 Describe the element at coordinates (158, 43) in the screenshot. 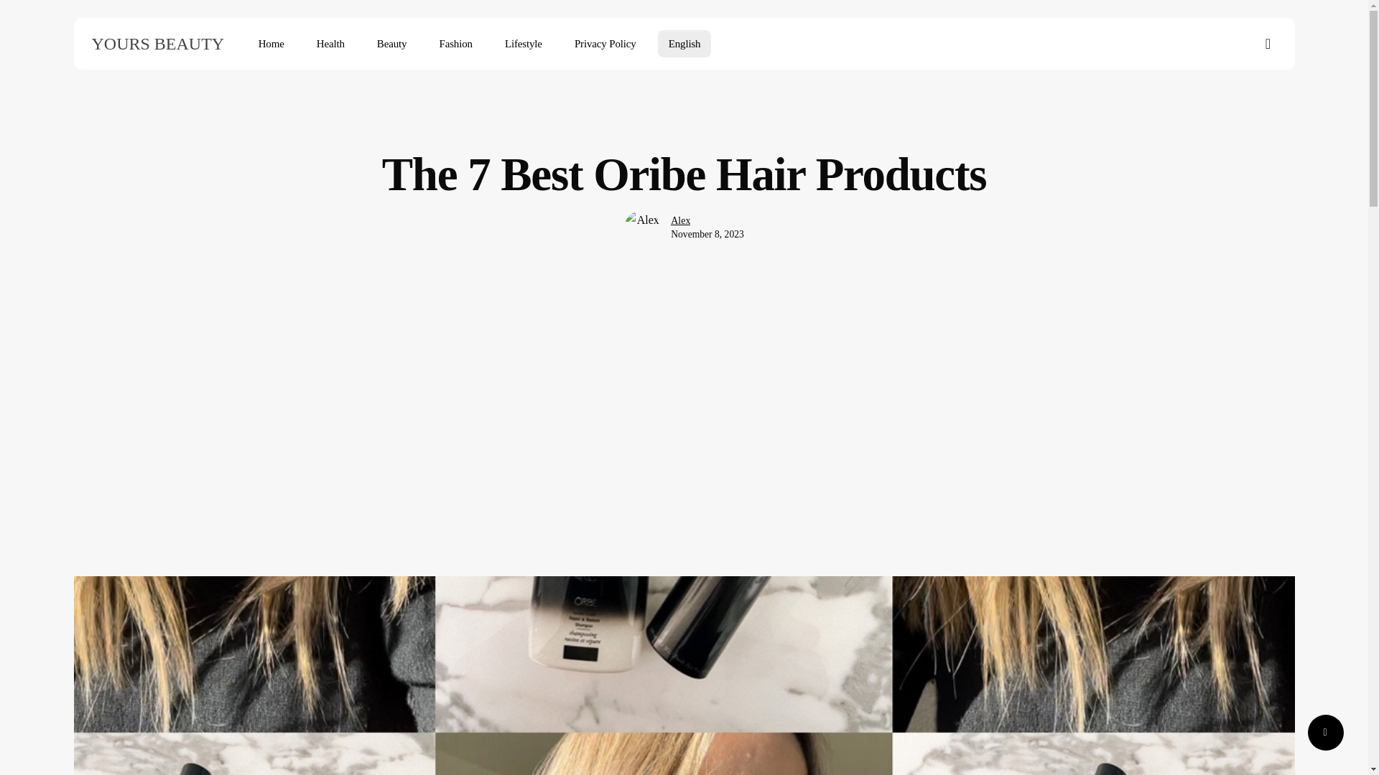

I see `YOURS BEAUTY` at that location.